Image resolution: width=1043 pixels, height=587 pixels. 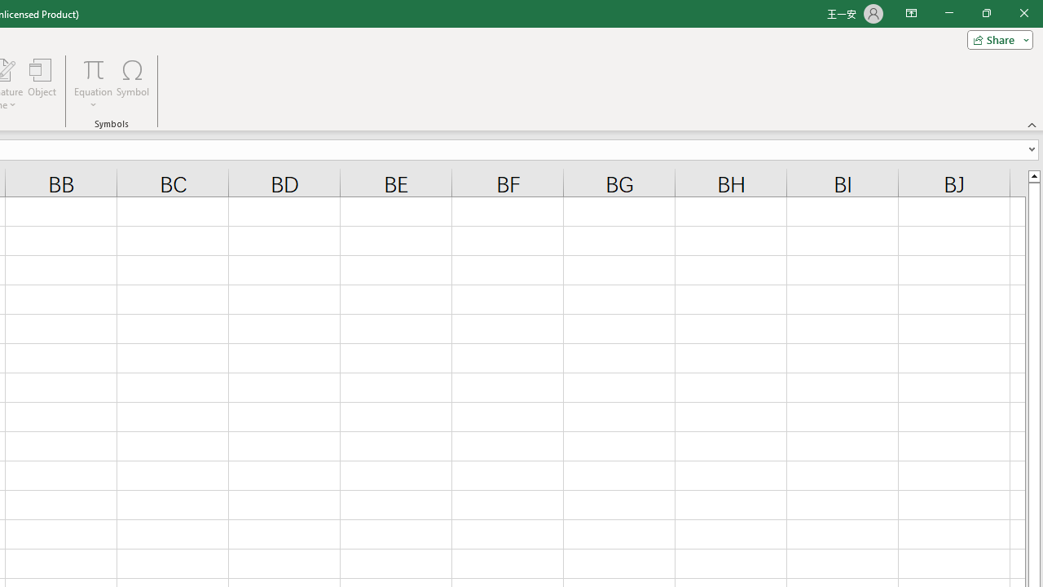 I want to click on Symbol..., so click(x=132, y=83).